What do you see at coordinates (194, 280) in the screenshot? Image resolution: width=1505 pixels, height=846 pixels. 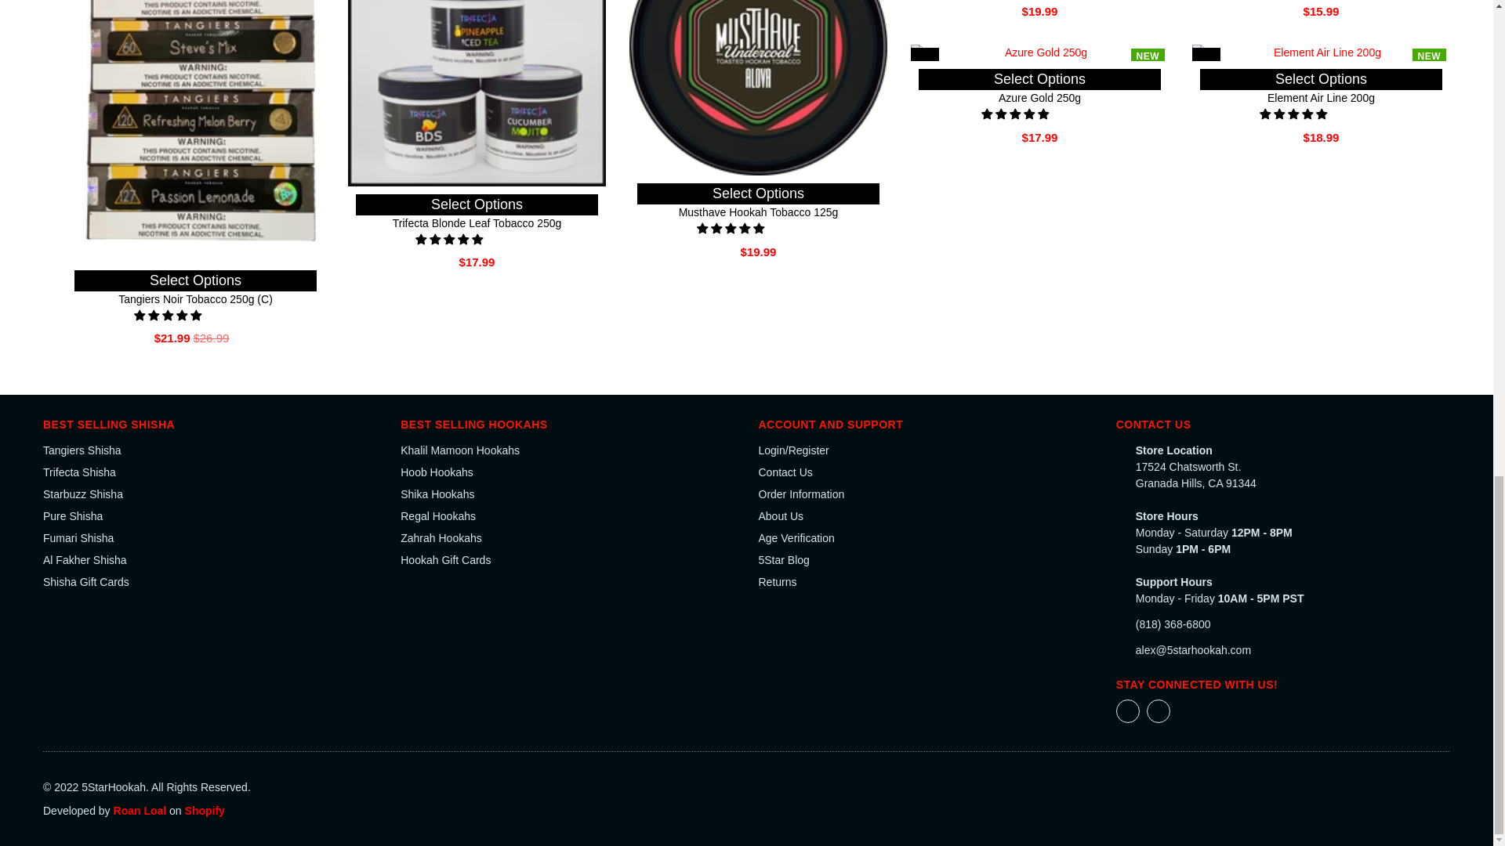 I see `Select Options` at bounding box center [194, 280].